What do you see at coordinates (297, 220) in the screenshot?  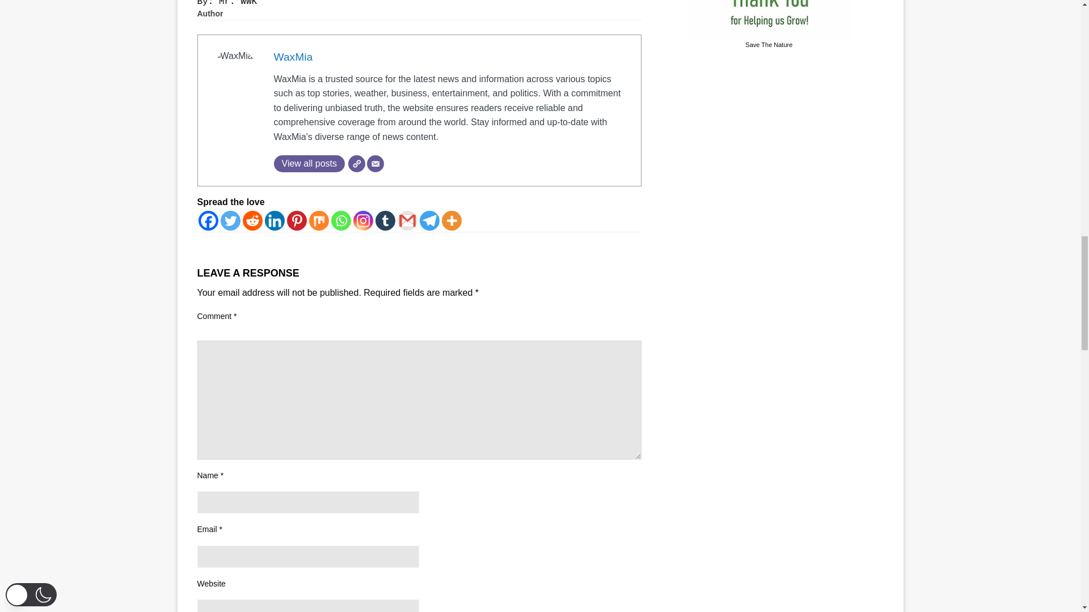 I see `Pinterest` at bounding box center [297, 220].